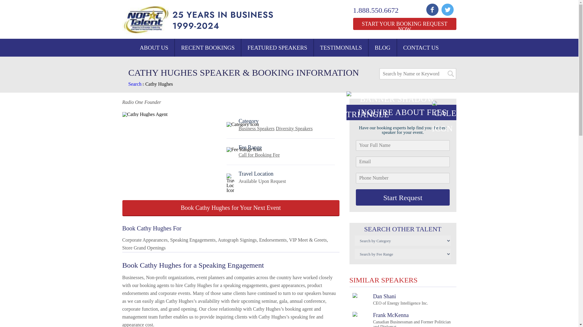 The image size is (583, 327). I want to click on ABOUT US, so click(154, 48).